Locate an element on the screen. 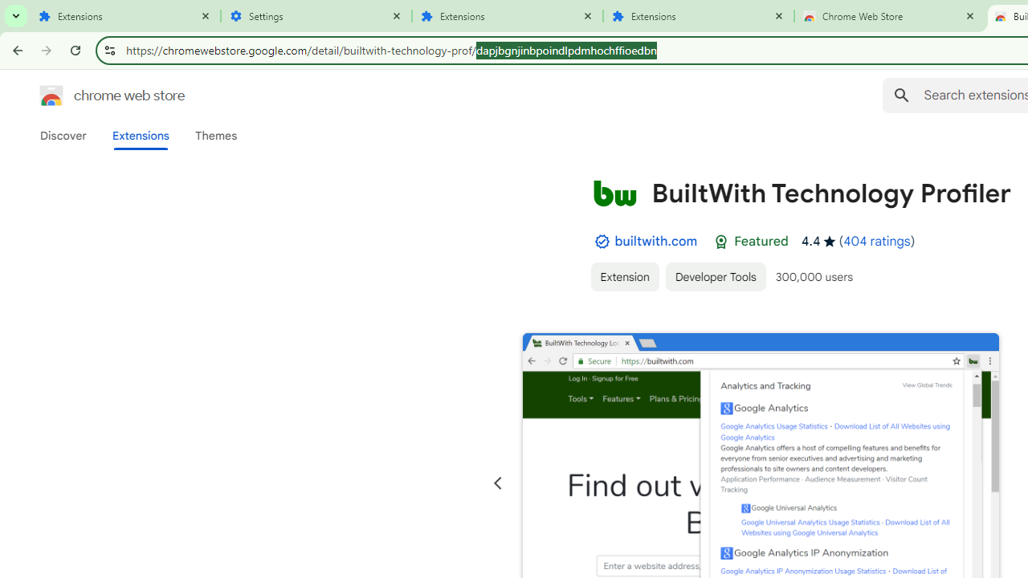  Themes is located at coordinates (216, 136).